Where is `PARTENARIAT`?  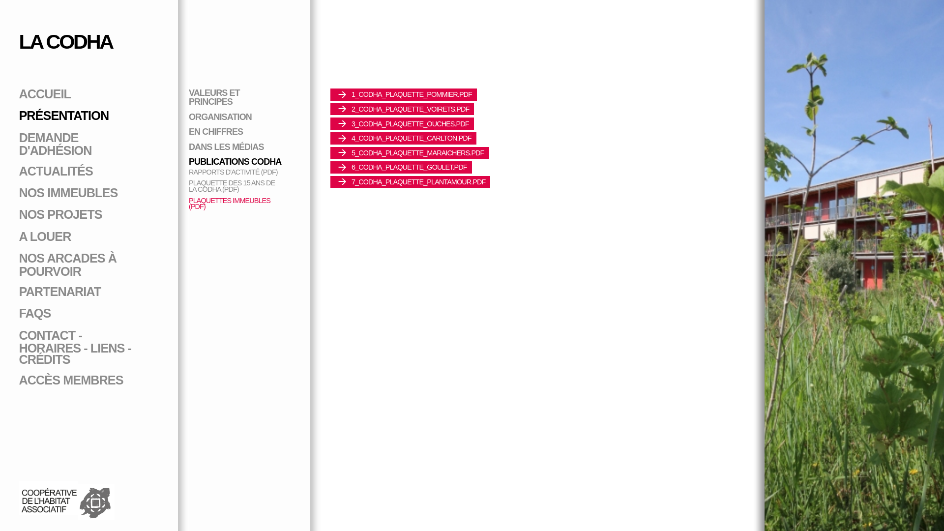 PARTENARIAT is located at coordinates (60, 292).